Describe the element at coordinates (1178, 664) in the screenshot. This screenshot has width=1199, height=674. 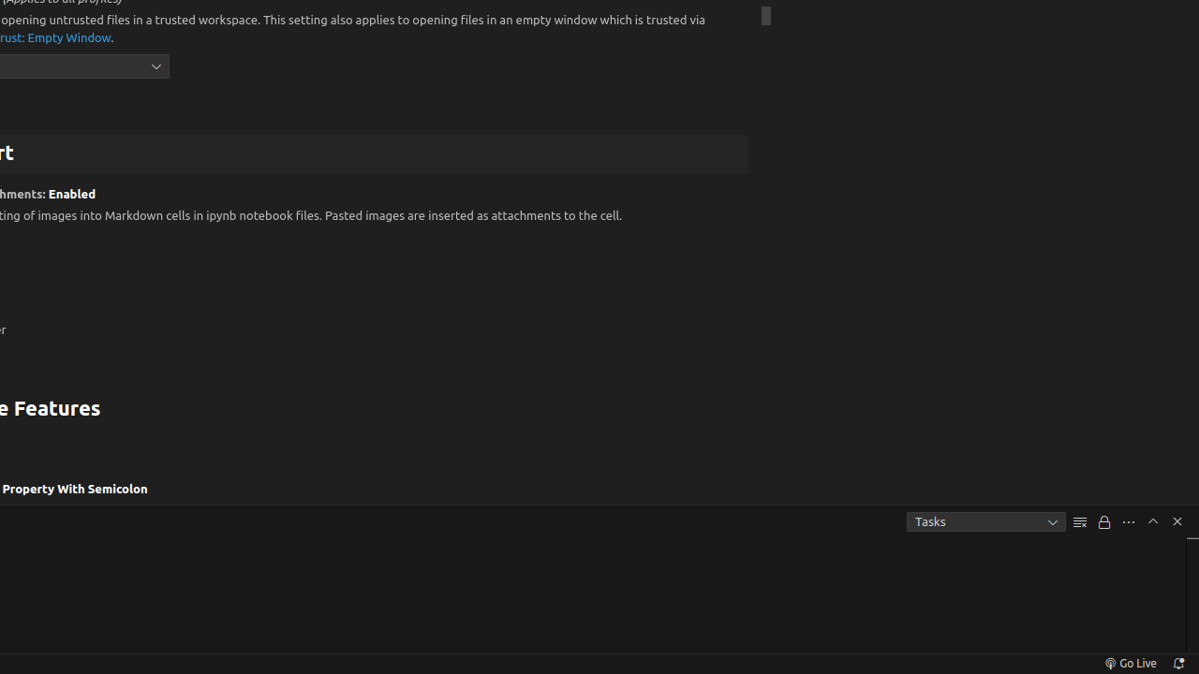
I see `Notifications` at that location.